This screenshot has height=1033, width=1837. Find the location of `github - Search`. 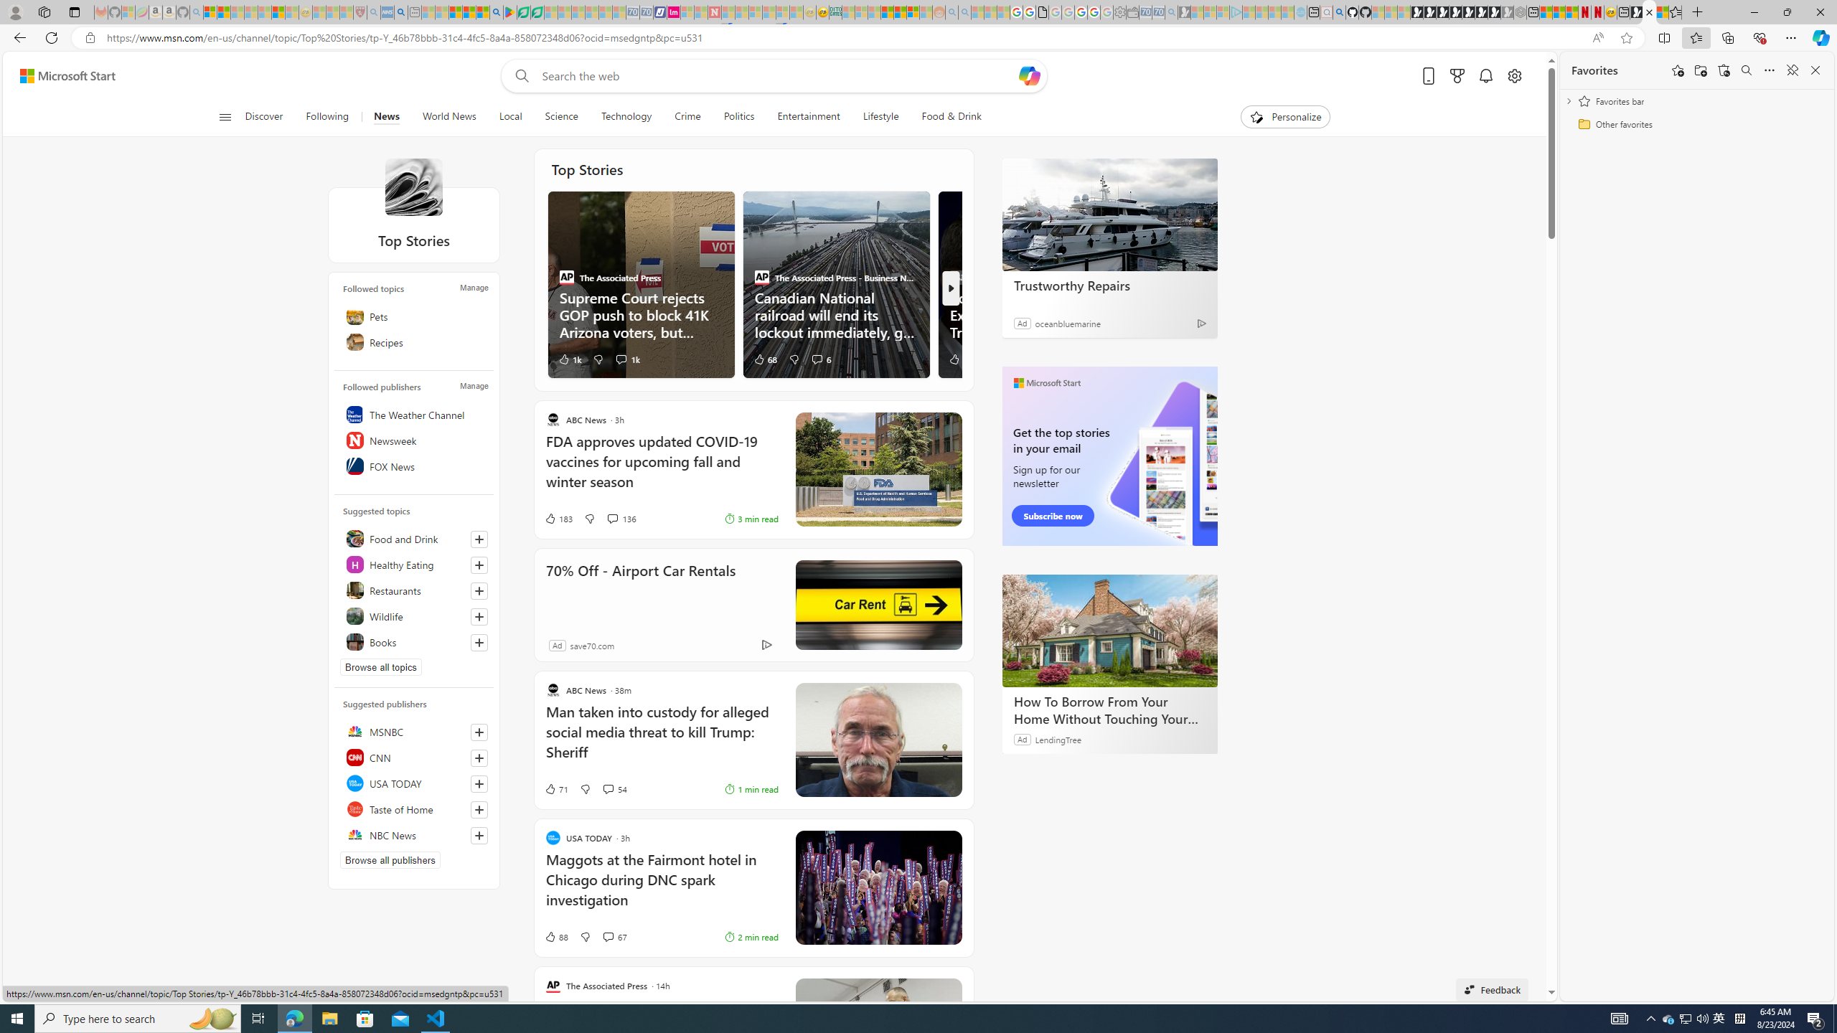

github - Search is located at coordinates (1339, 12).